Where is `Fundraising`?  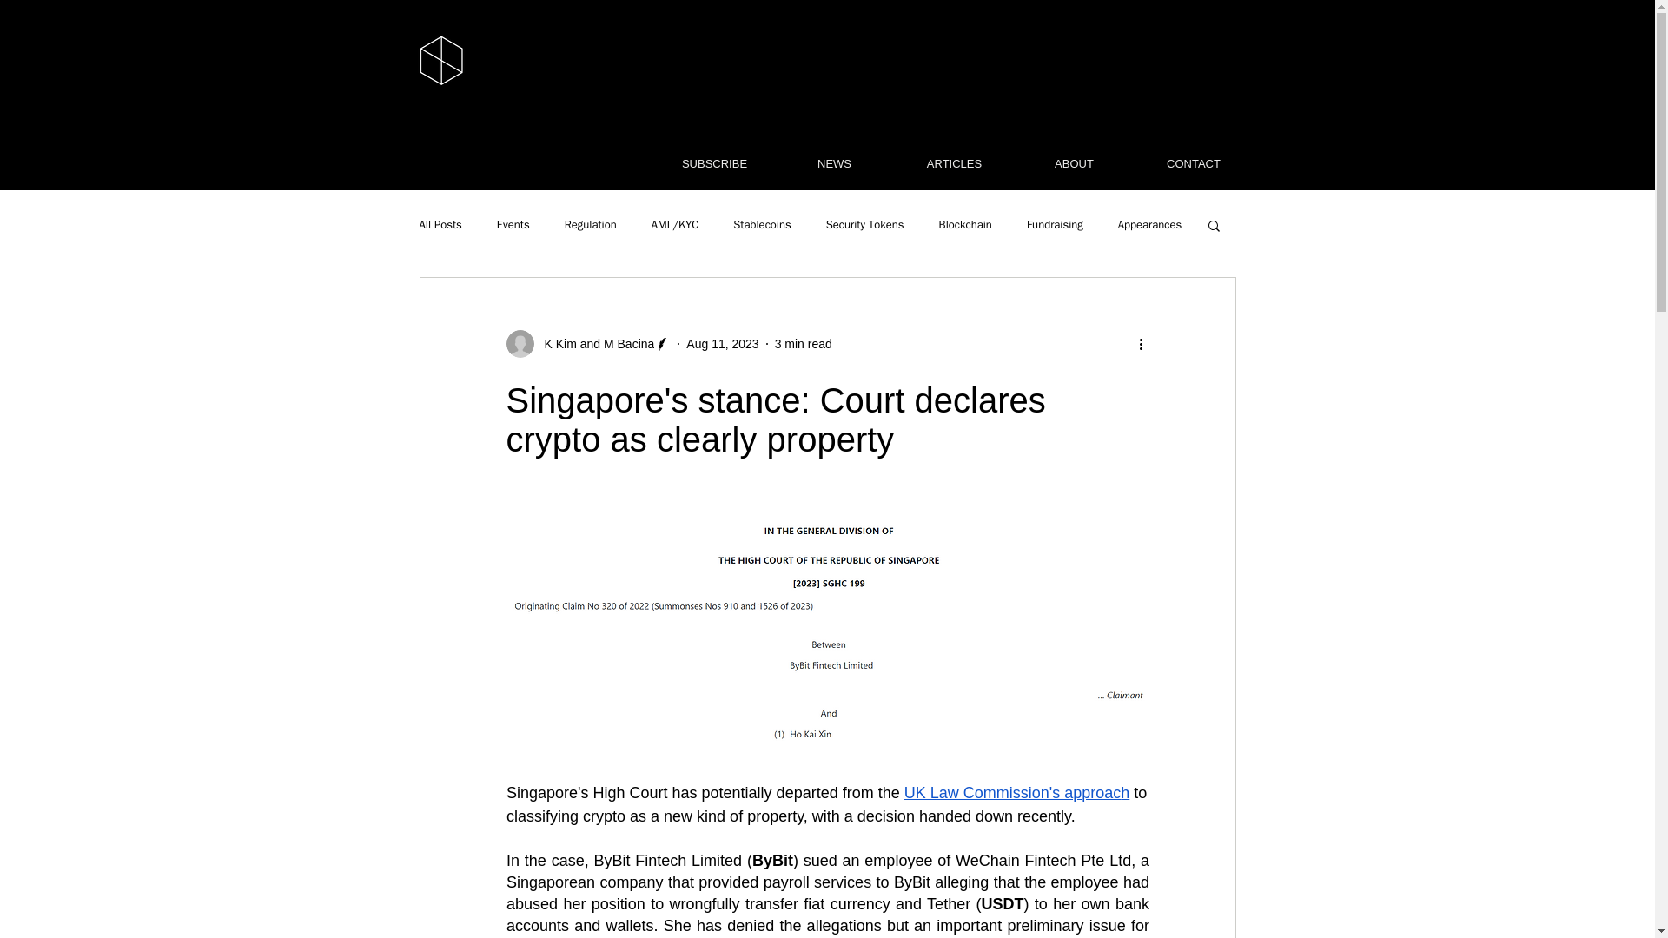 Fundraising is located at coordinates (1055, 224).